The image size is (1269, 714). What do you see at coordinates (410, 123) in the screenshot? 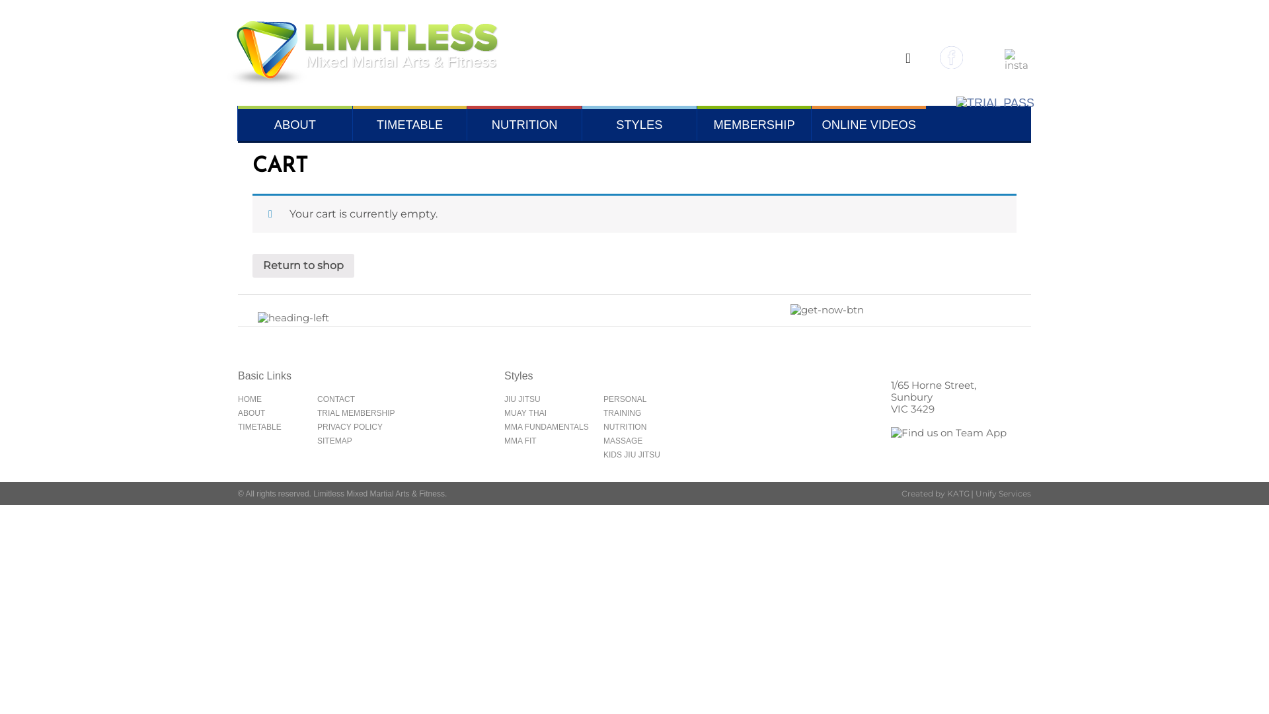
I see `TIMETABLE` at bounding box center [410, 123].